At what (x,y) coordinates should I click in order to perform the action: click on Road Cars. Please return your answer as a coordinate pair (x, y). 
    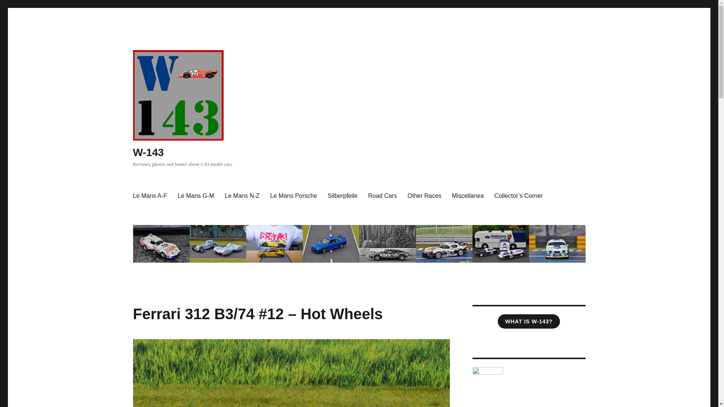
    Looking at the image, I should click on (382, 196).